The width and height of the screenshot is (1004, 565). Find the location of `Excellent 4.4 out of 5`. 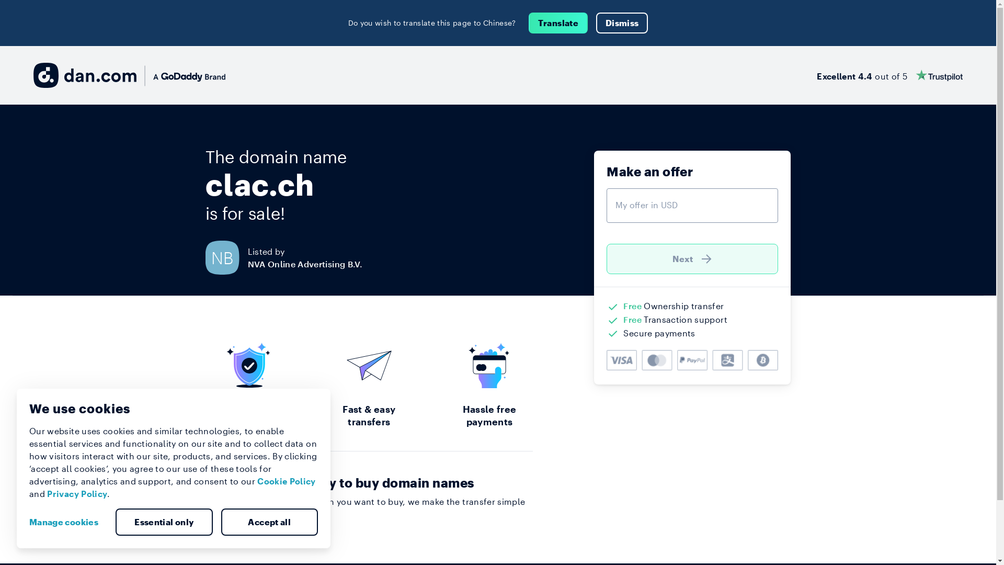

Excellent 4.4 out of 5 is located at coordinates (890, 75).